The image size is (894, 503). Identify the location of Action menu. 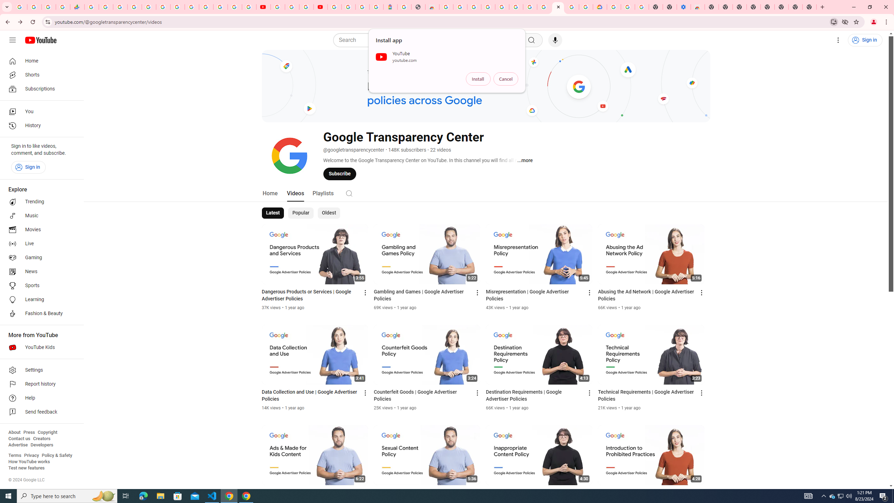
(702, 493).